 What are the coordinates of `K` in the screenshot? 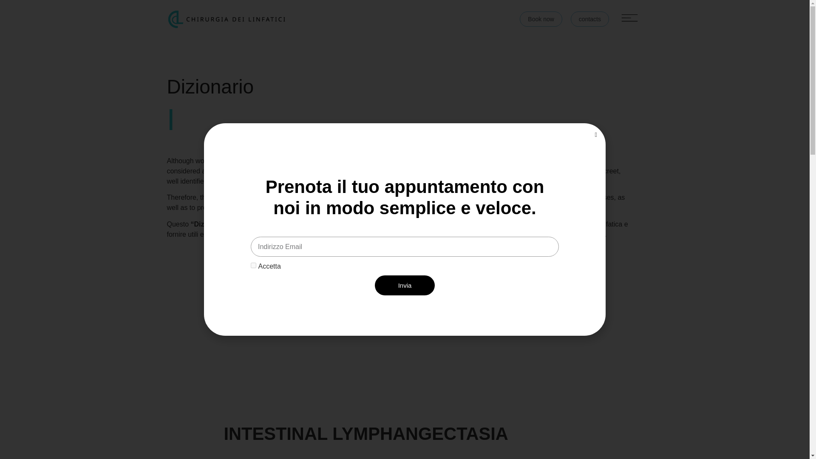 It's located at (456, 293).